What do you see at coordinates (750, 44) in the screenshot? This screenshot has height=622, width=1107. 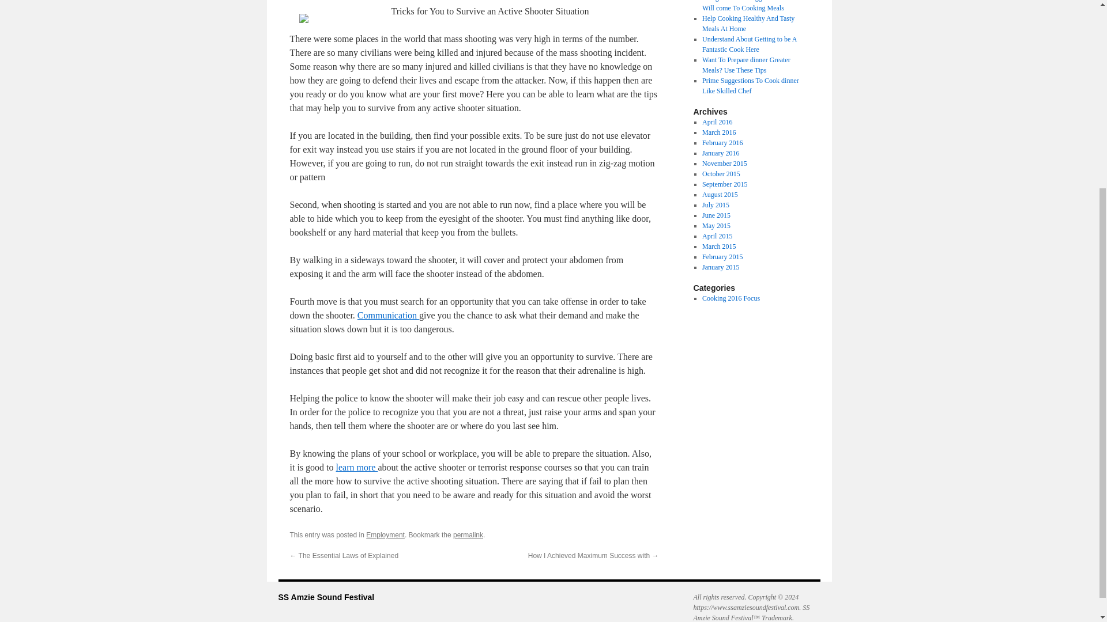 I see `Understand About Getting to be A Fantastic Cook Here` at bounding box center [750, 44].